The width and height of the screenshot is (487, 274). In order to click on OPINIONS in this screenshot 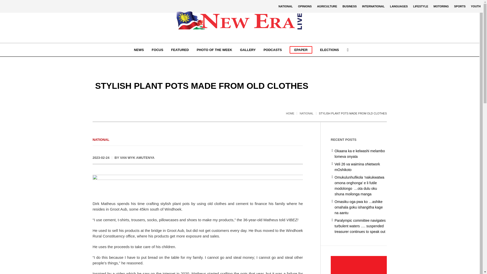, I will do `click(305, 6)`.